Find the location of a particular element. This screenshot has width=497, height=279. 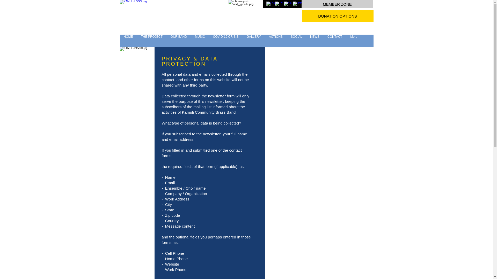

ACTIONS is located at coordinates (276, 41).